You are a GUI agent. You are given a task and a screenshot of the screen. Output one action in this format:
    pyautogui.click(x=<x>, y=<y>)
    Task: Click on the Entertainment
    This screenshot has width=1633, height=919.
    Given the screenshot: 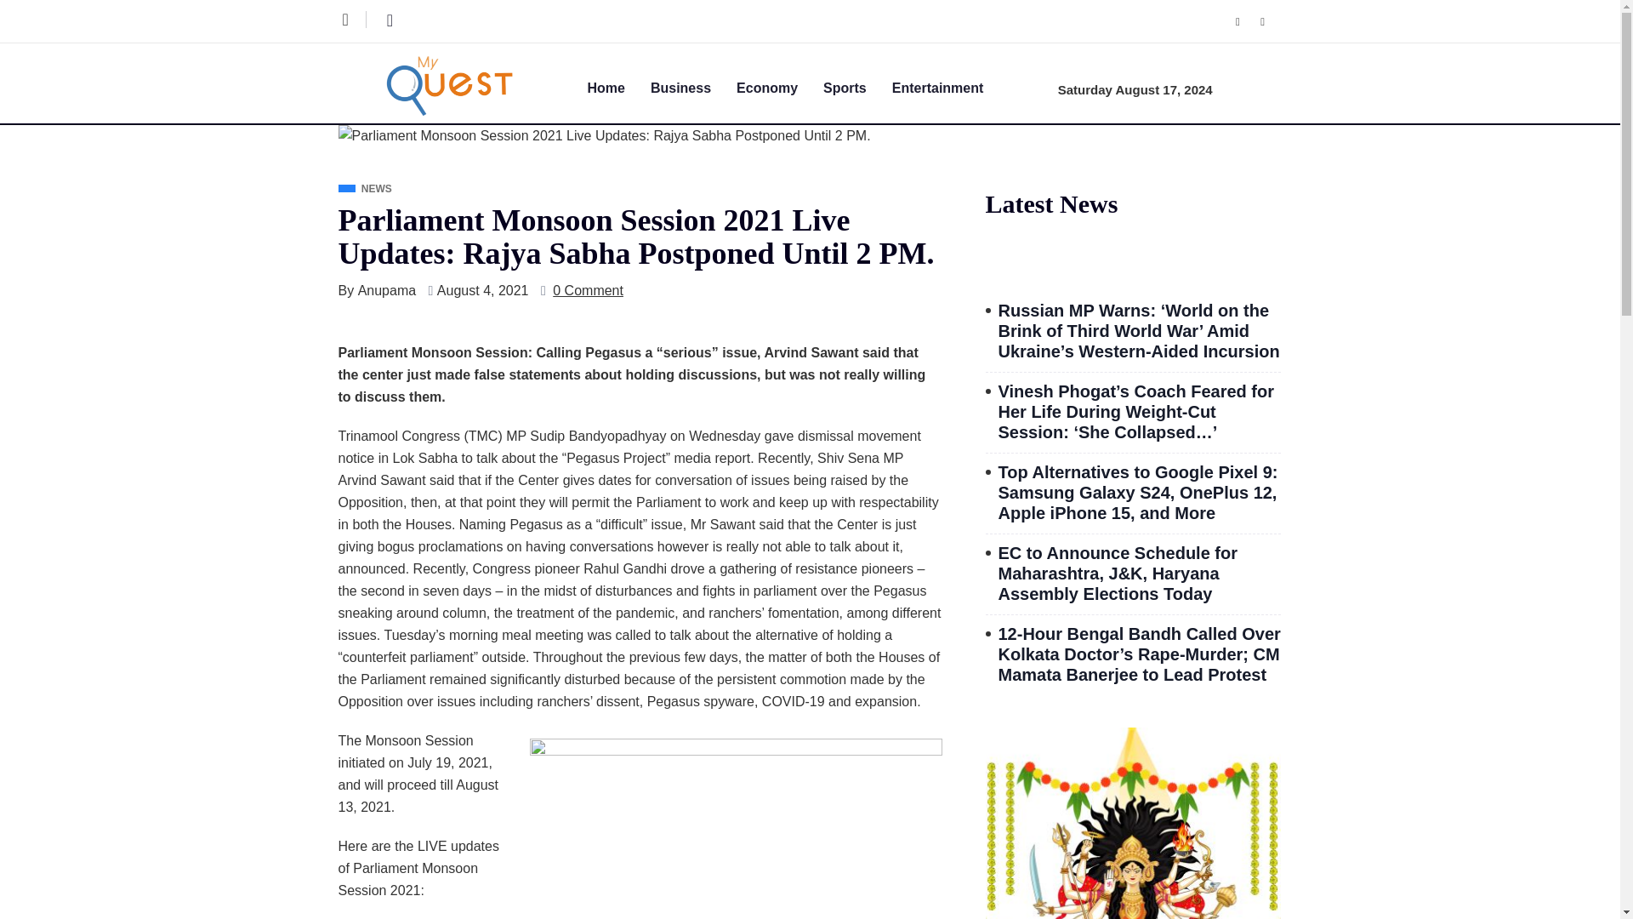 What is the action you would take?
    pyautogui.click(x=950, y=87)
    